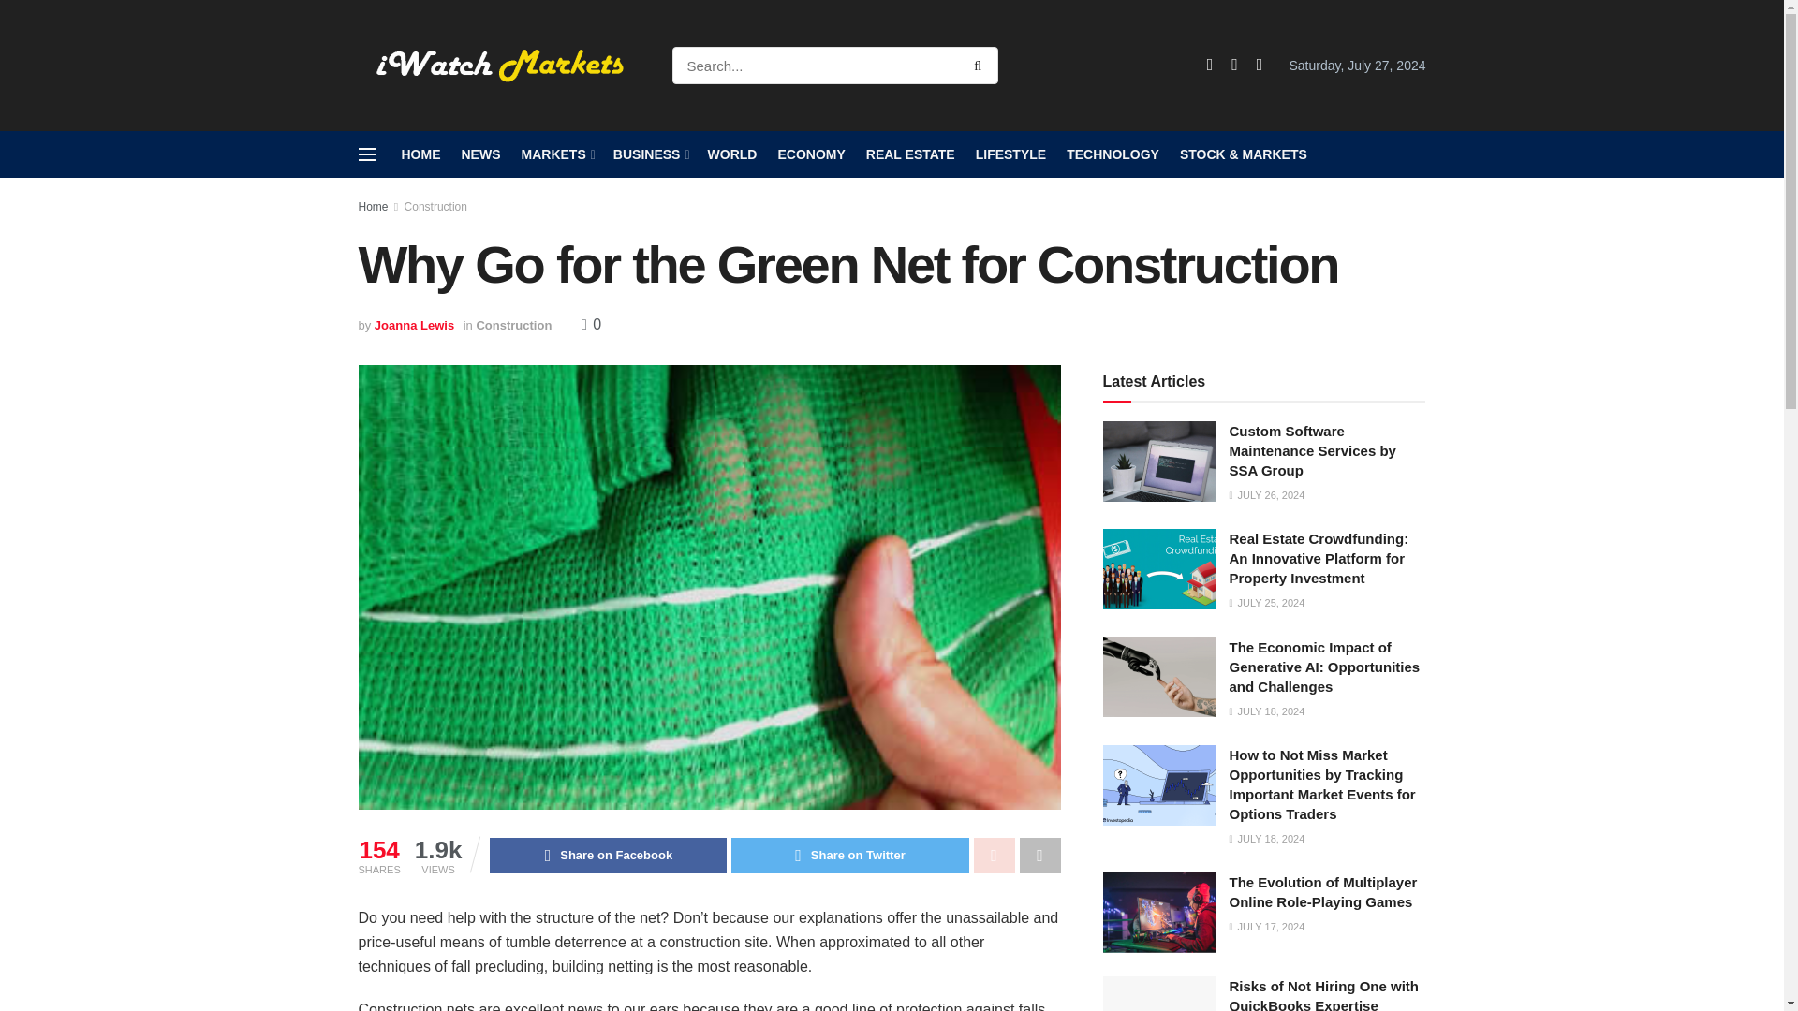  I want to click on ECONOMY, so click(811, 154).